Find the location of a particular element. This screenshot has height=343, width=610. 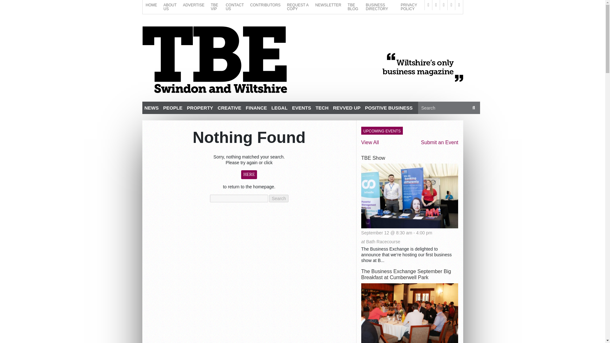

Search is located at coordinates (278, 198).